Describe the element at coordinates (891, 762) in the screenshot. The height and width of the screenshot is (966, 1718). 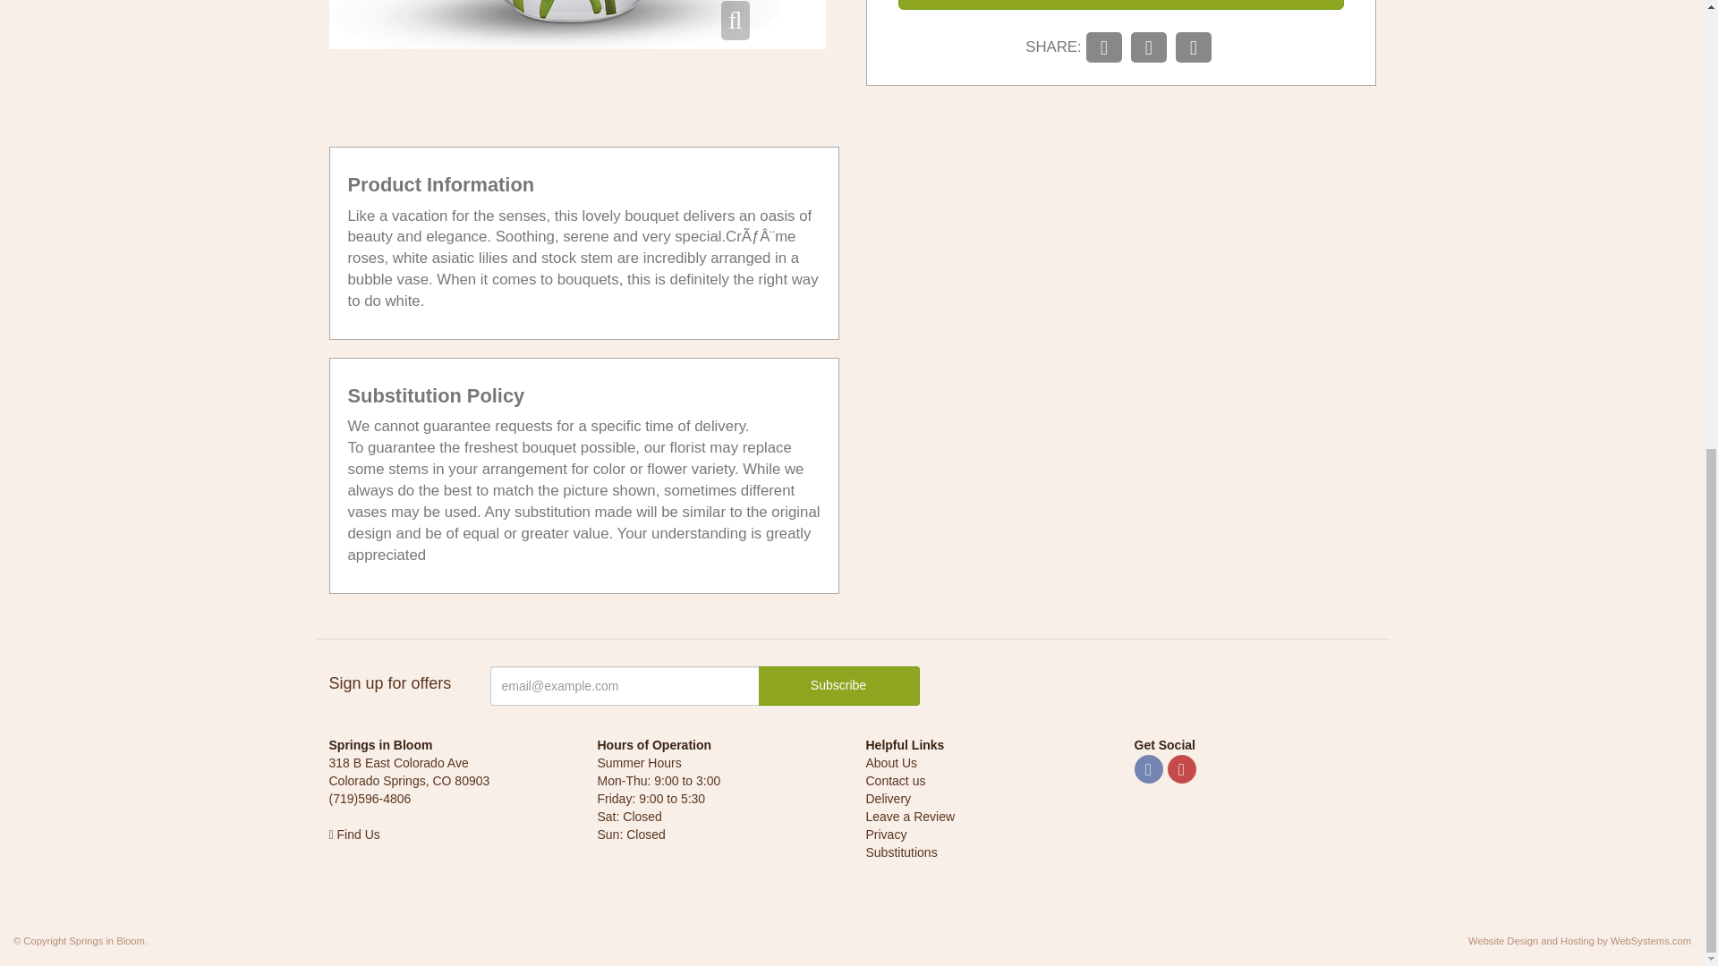
I see `About Us` at that location.